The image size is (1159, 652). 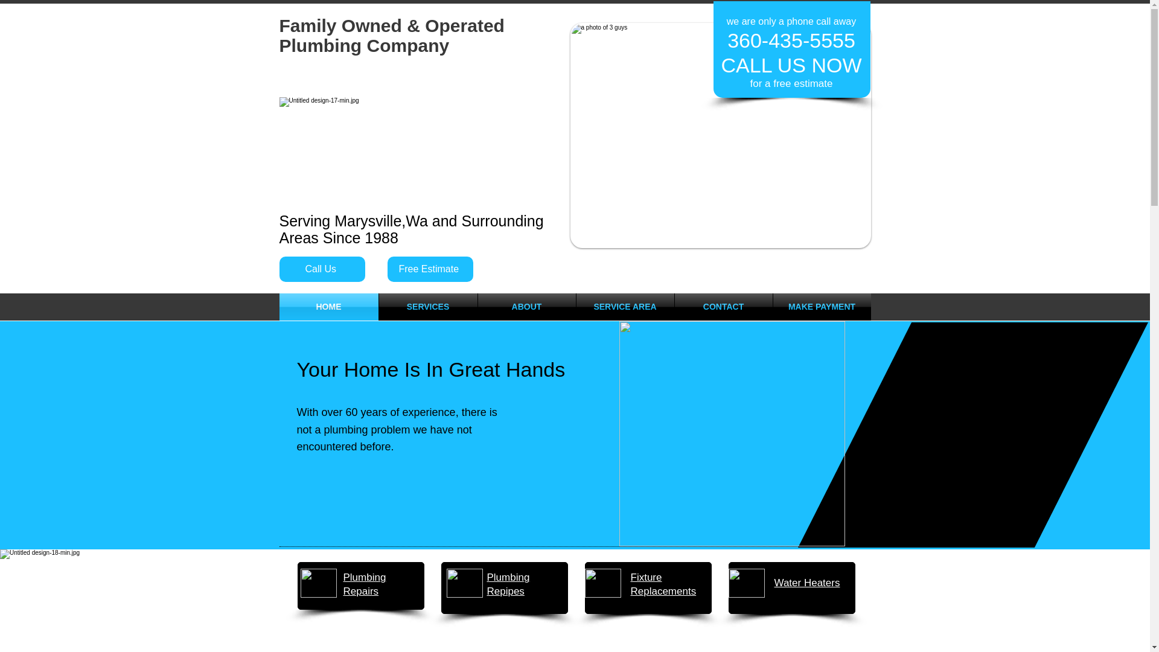 I want to click on Water Heaters, so click(x=806, y=583).